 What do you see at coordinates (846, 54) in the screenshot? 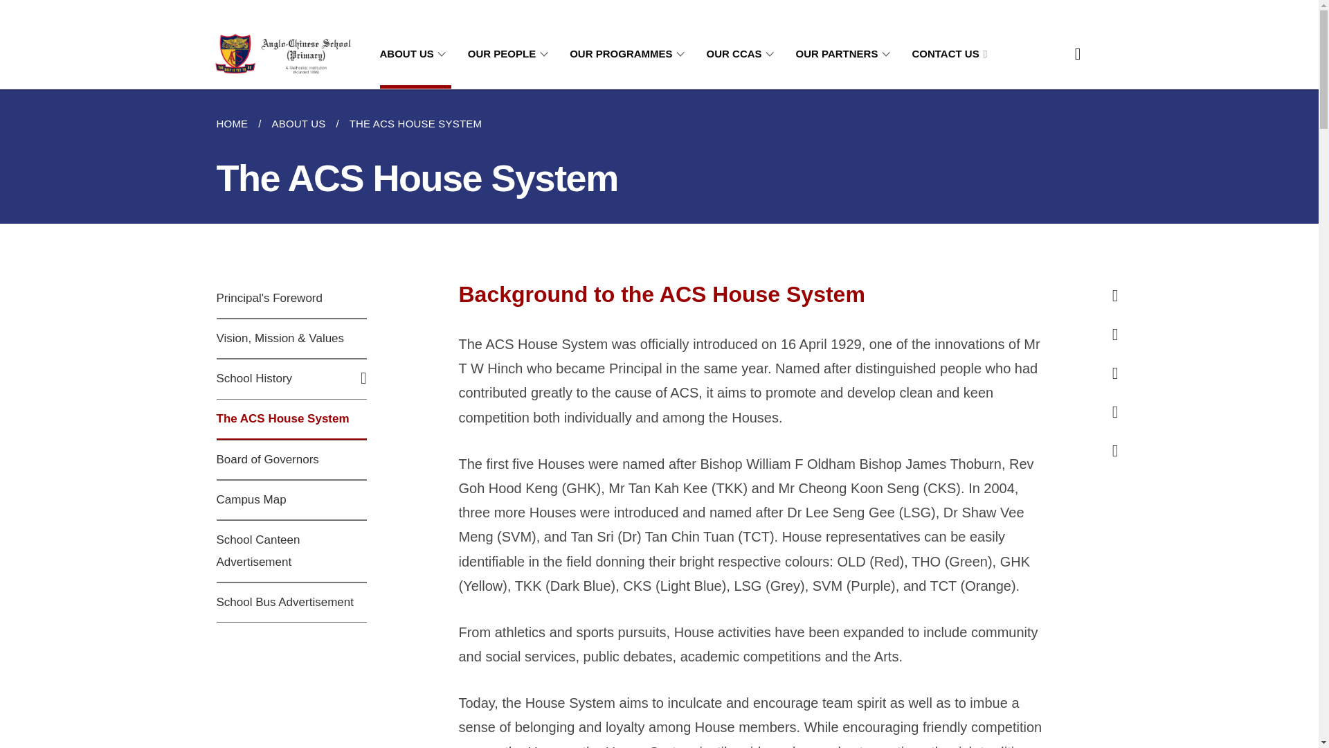
I see `OUR PARTNERS` at bounding box center [846, 54].